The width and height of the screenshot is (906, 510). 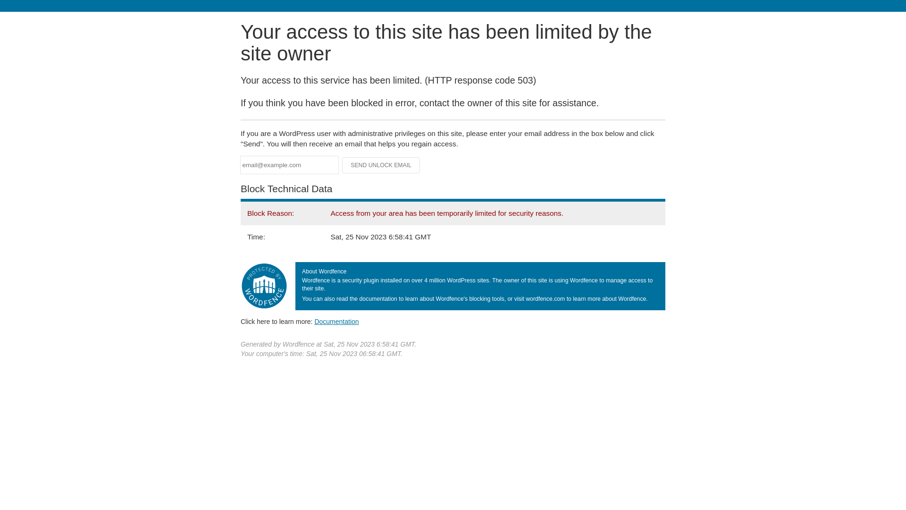 What do you see at coordinates (381, 165) in the screenshot?
I see `Send Unlock Email` at bounding box center [381, 165].